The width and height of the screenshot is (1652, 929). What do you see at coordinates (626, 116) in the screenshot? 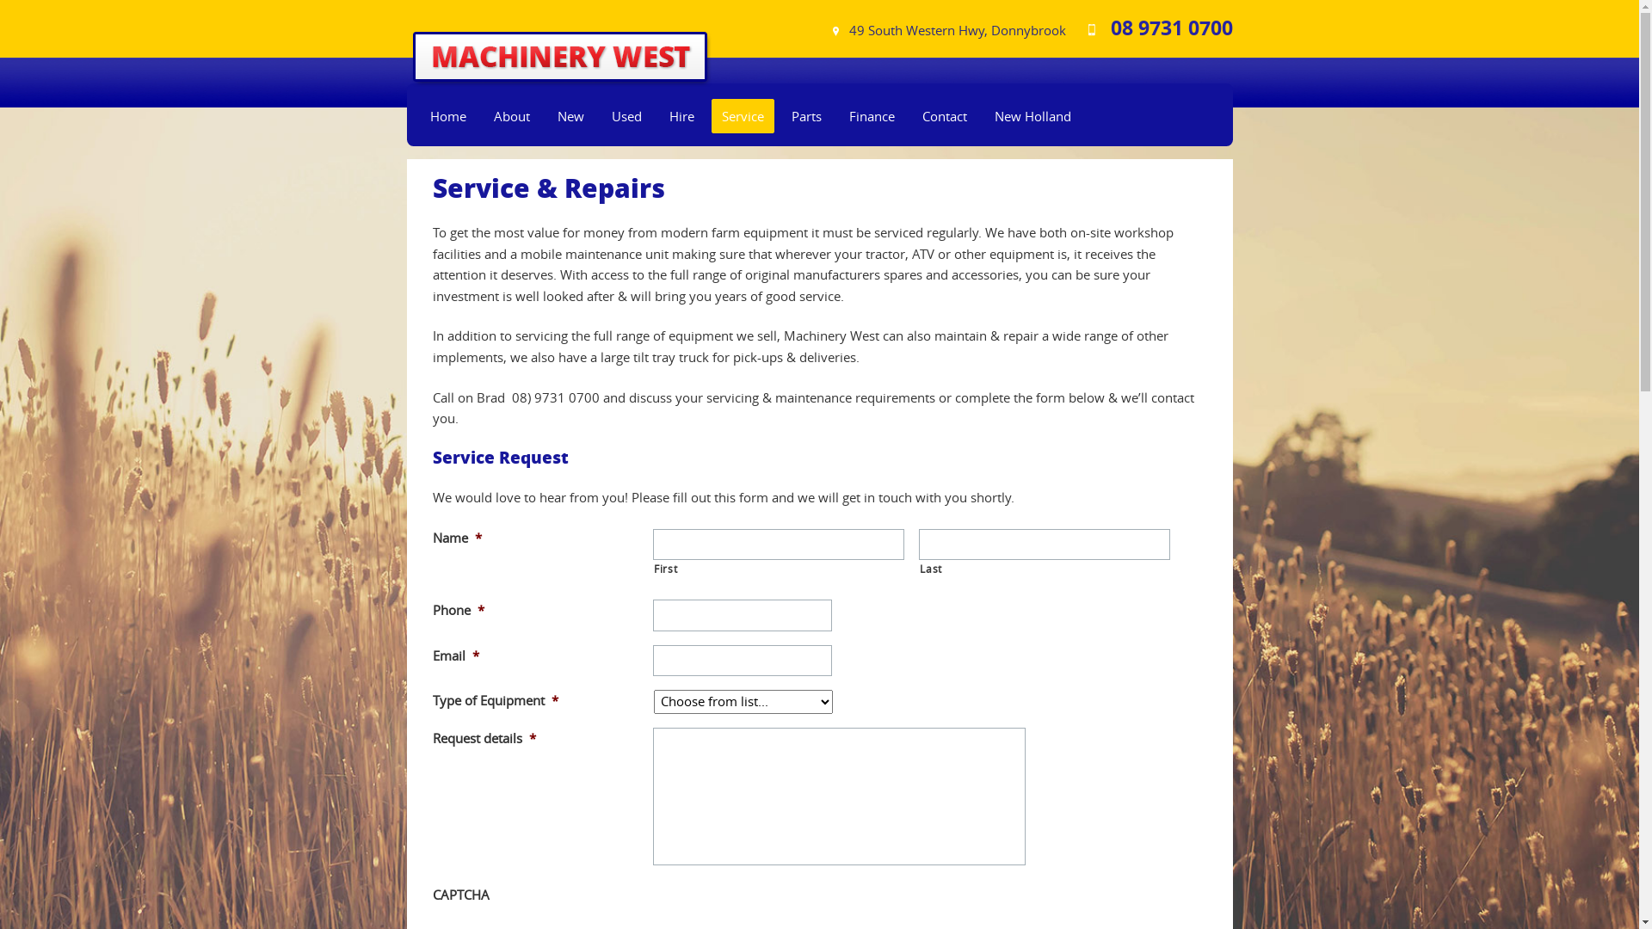
I see `Used` at bounding box center [626, 116].